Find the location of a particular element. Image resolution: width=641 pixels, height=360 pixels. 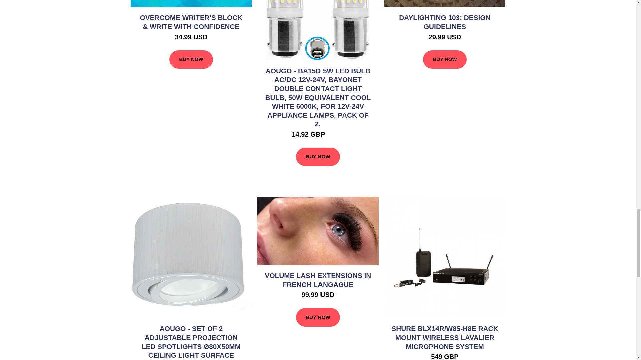

BUY NOW is located at coordinates (191, 60).